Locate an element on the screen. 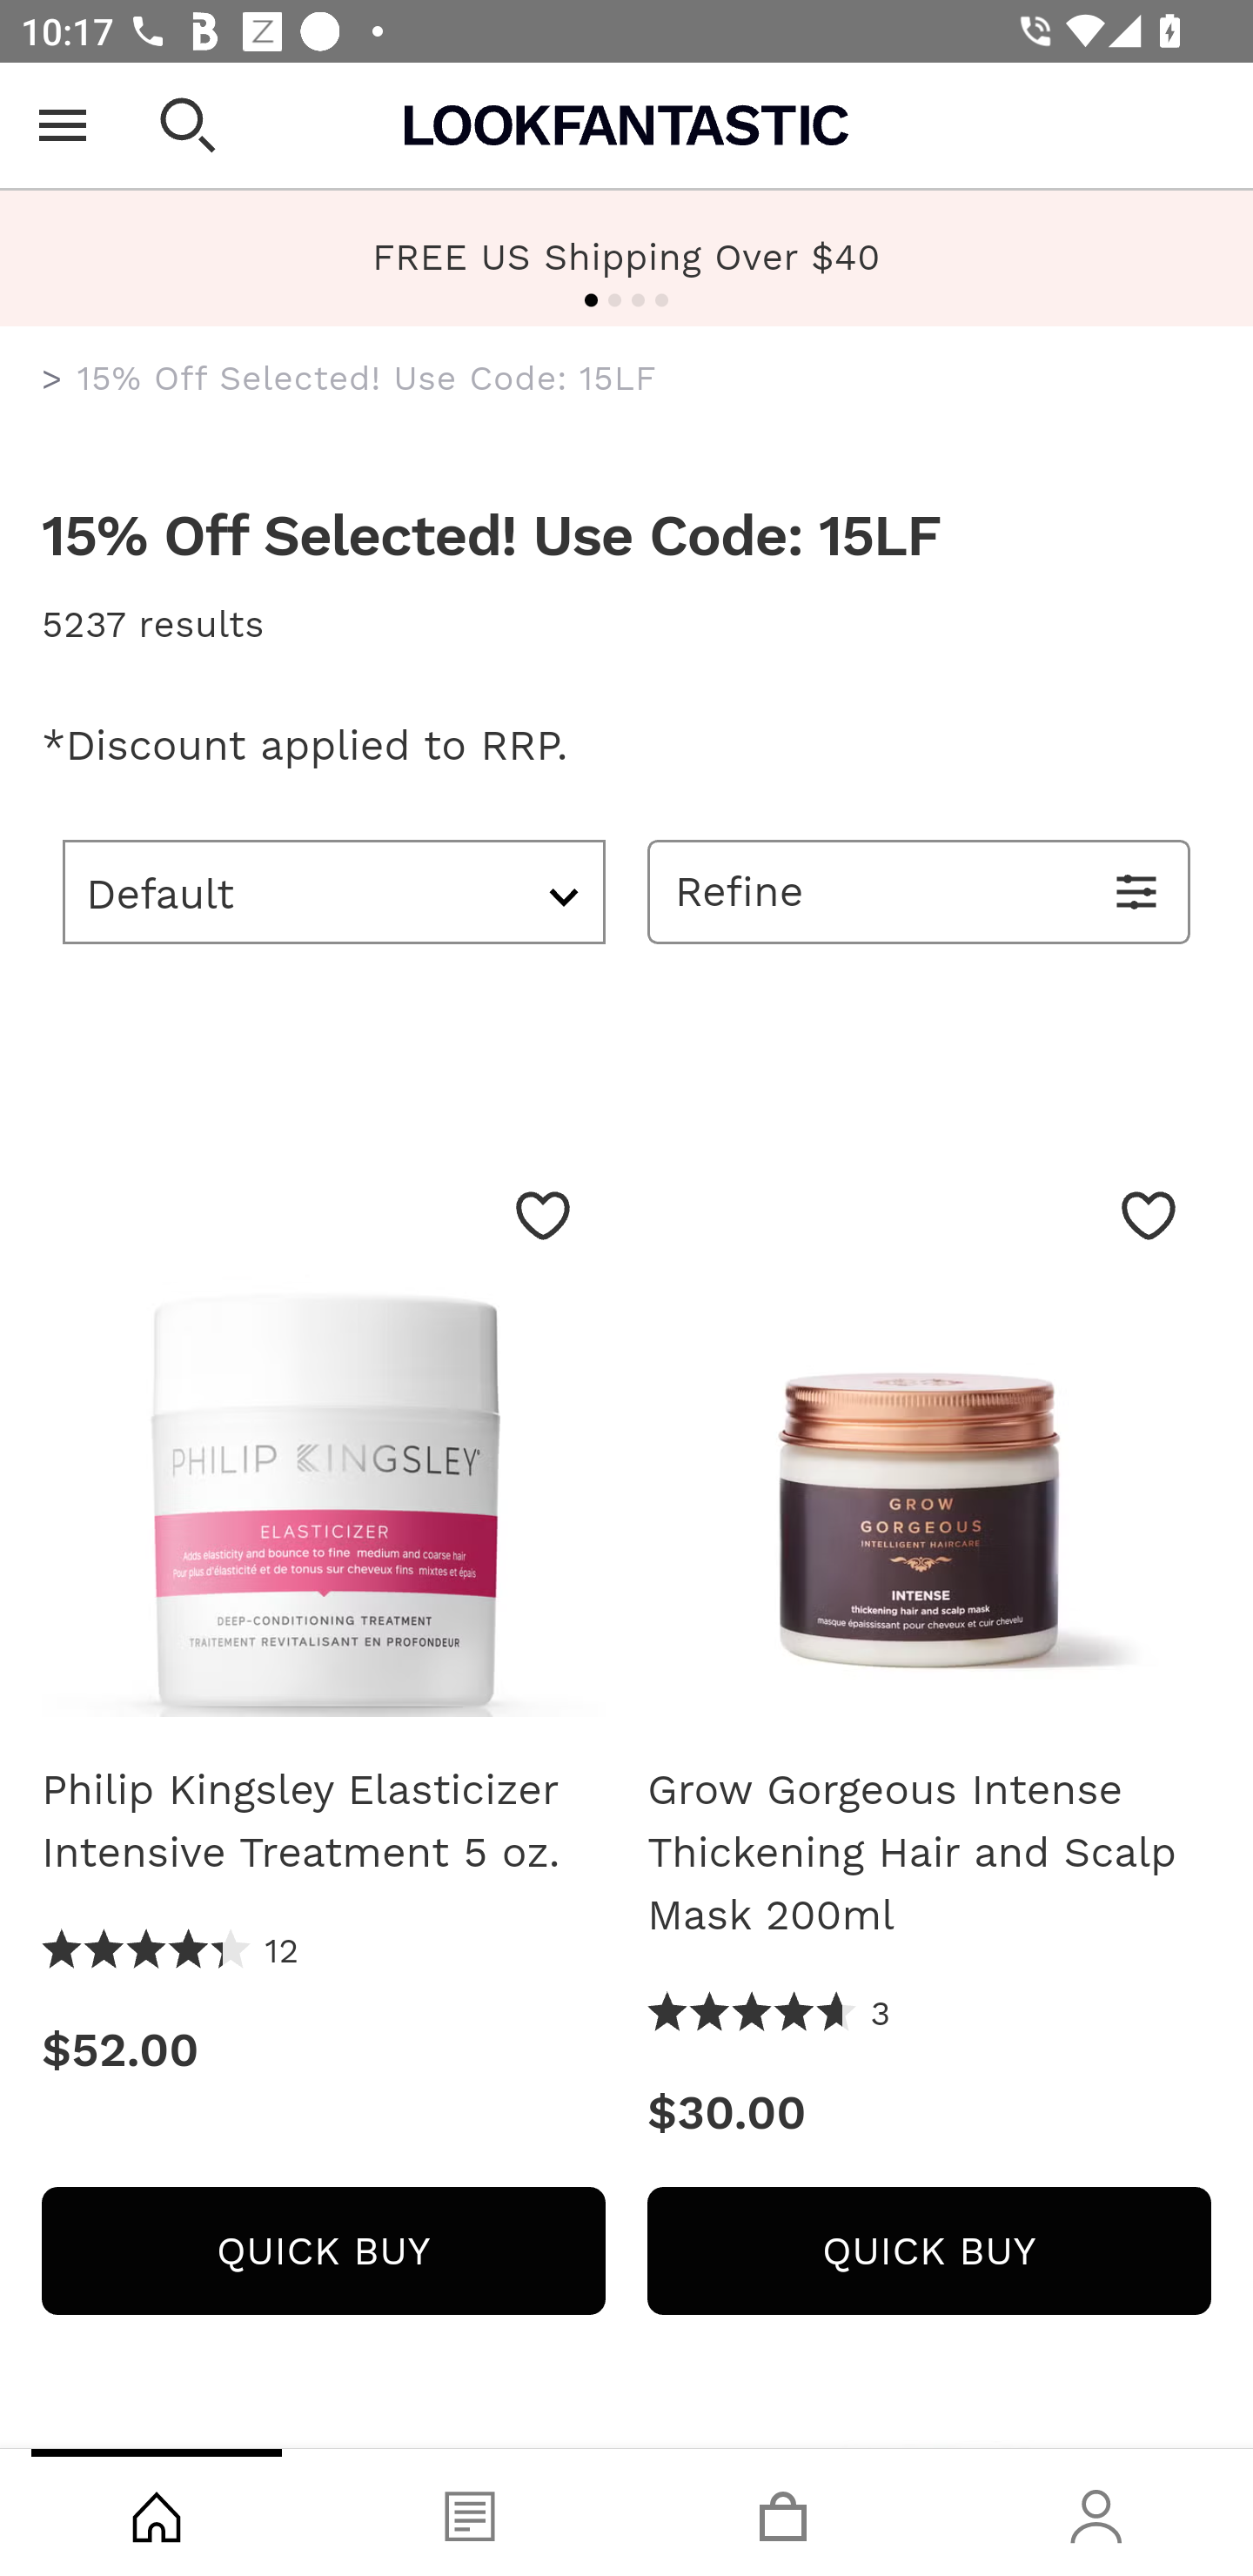 This screenshot has width=1253, height=2576. Lookfantastic USA is located at coordinates (626, 125).